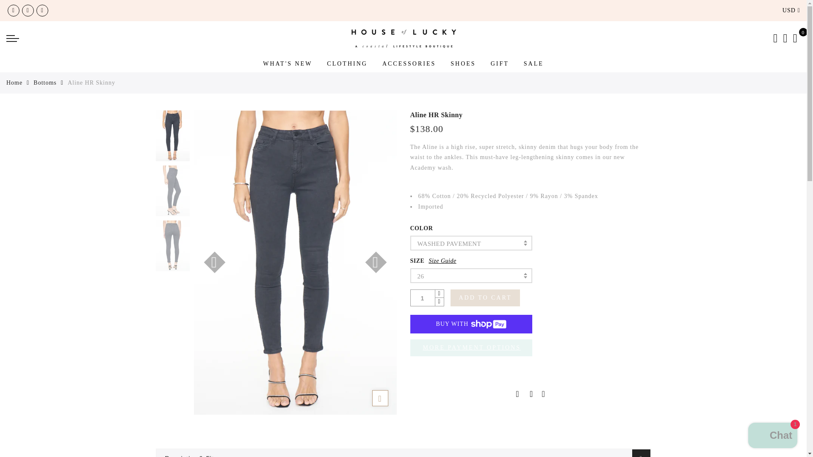  What do you see at coordinates (423, 298) in the screenshot?
I see `Qty` at bounding box center [423, 298].